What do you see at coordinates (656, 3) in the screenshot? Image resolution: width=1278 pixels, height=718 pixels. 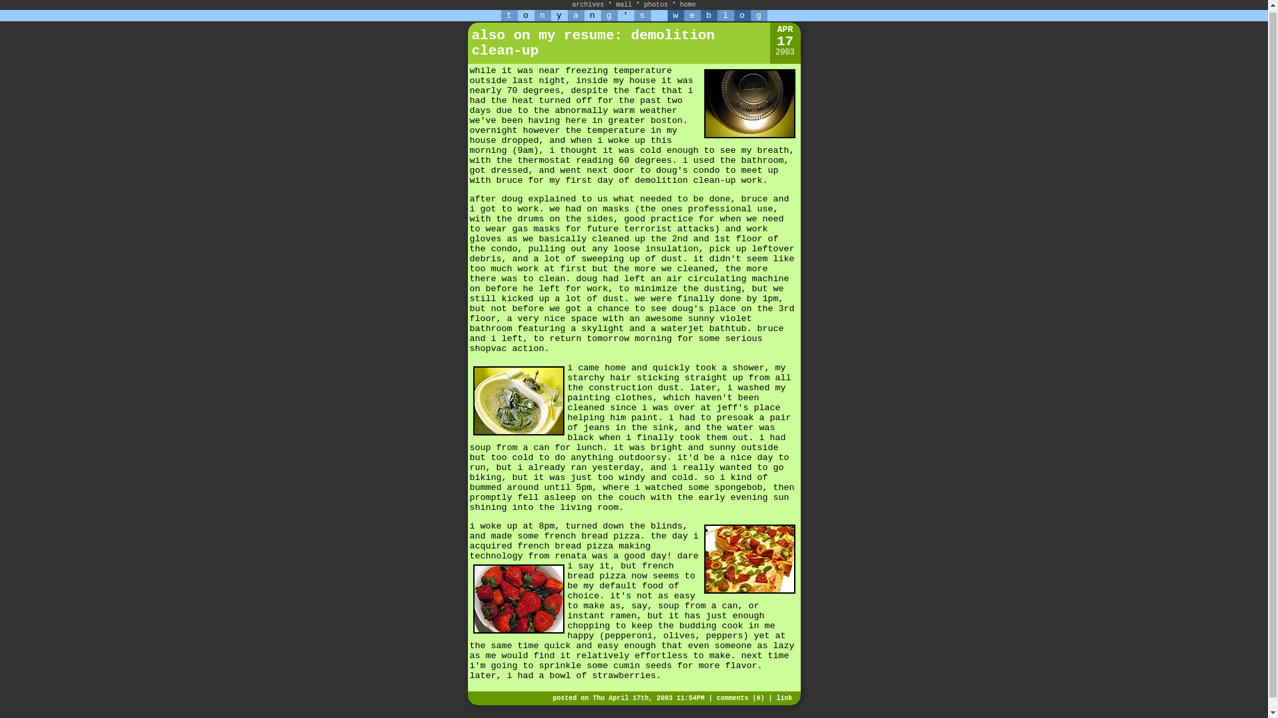 I see `photos` at bounding box center [656, 3].